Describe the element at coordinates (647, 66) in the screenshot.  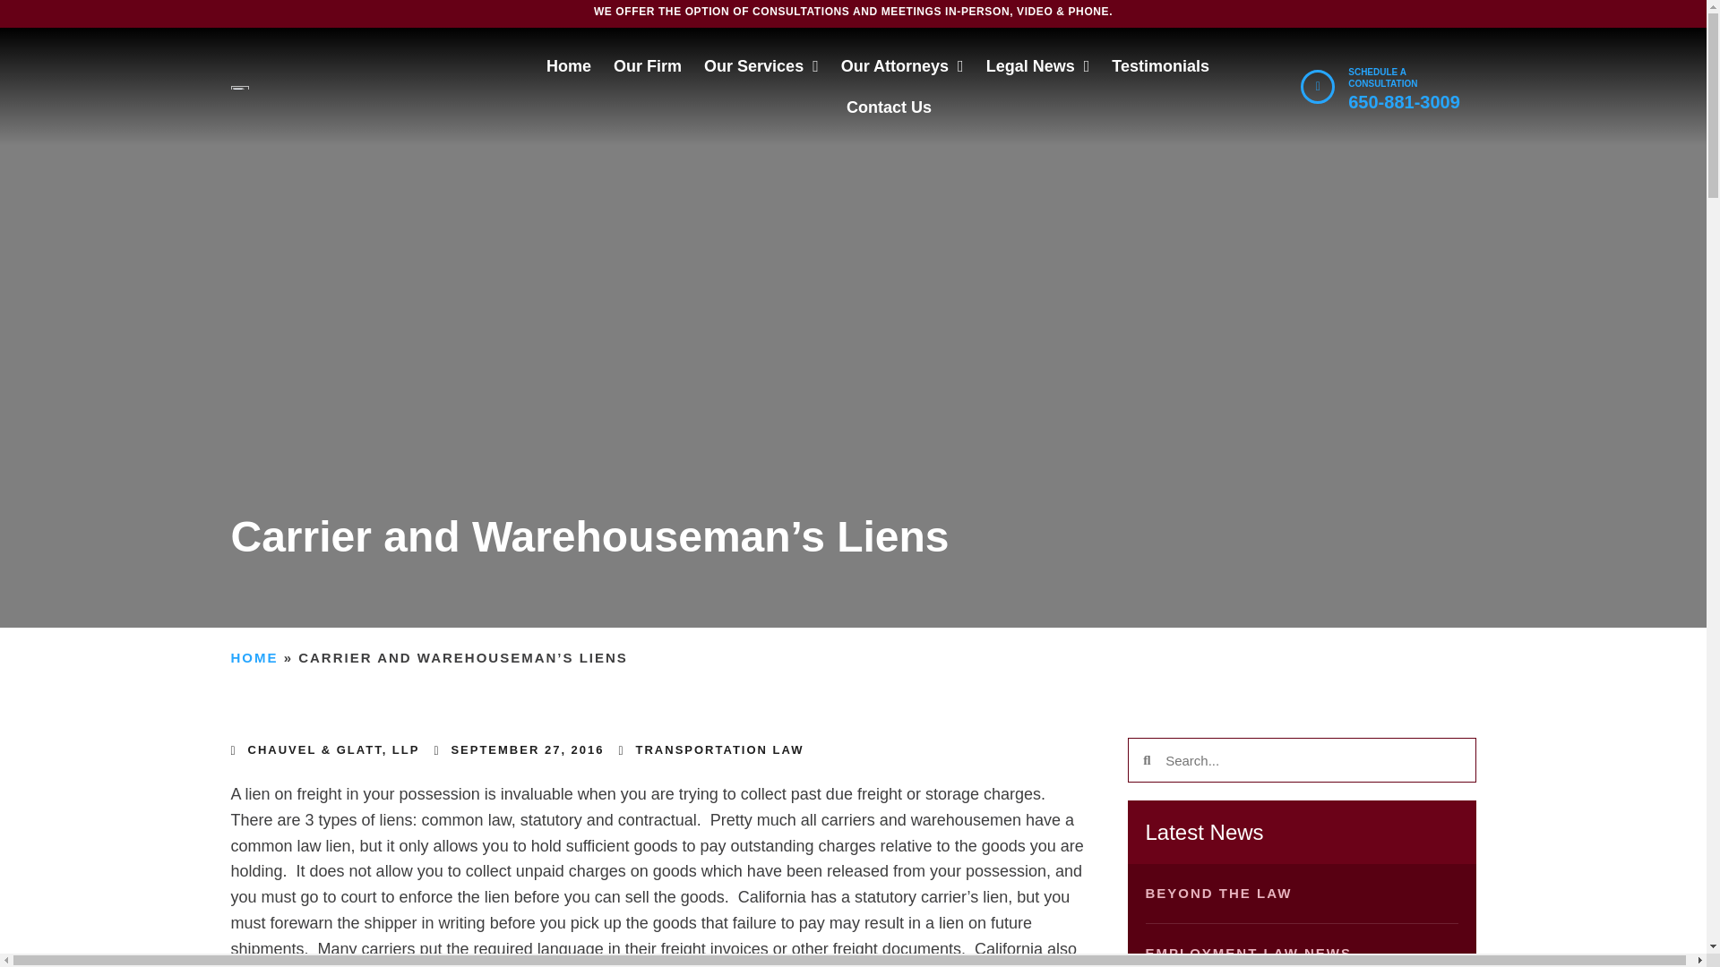
I see `Our Firm` at that location.